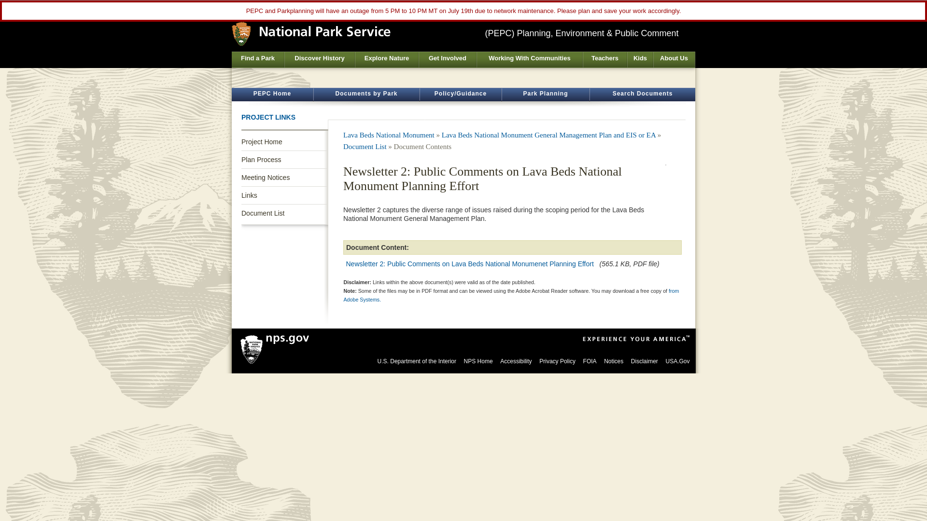 The width and height of the screenshot is (927, 521). What do you see at coordinates (447, 60) in the screenshot?
I see `Get Involved` at bounding box center [447, 60].